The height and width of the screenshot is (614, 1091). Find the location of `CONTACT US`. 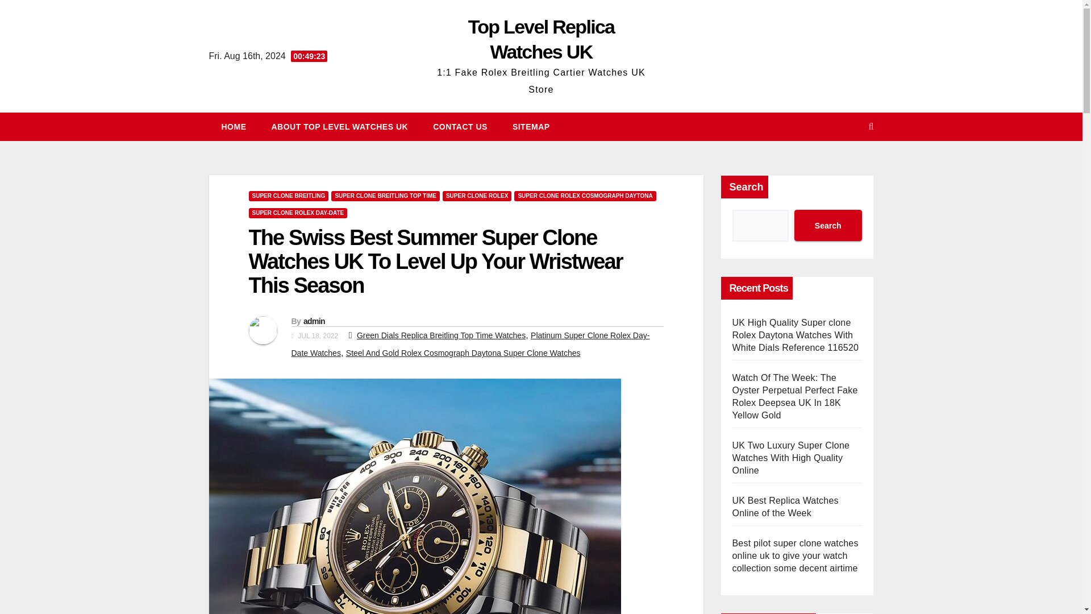

CONTACT US is located at coordinates (460, 126).